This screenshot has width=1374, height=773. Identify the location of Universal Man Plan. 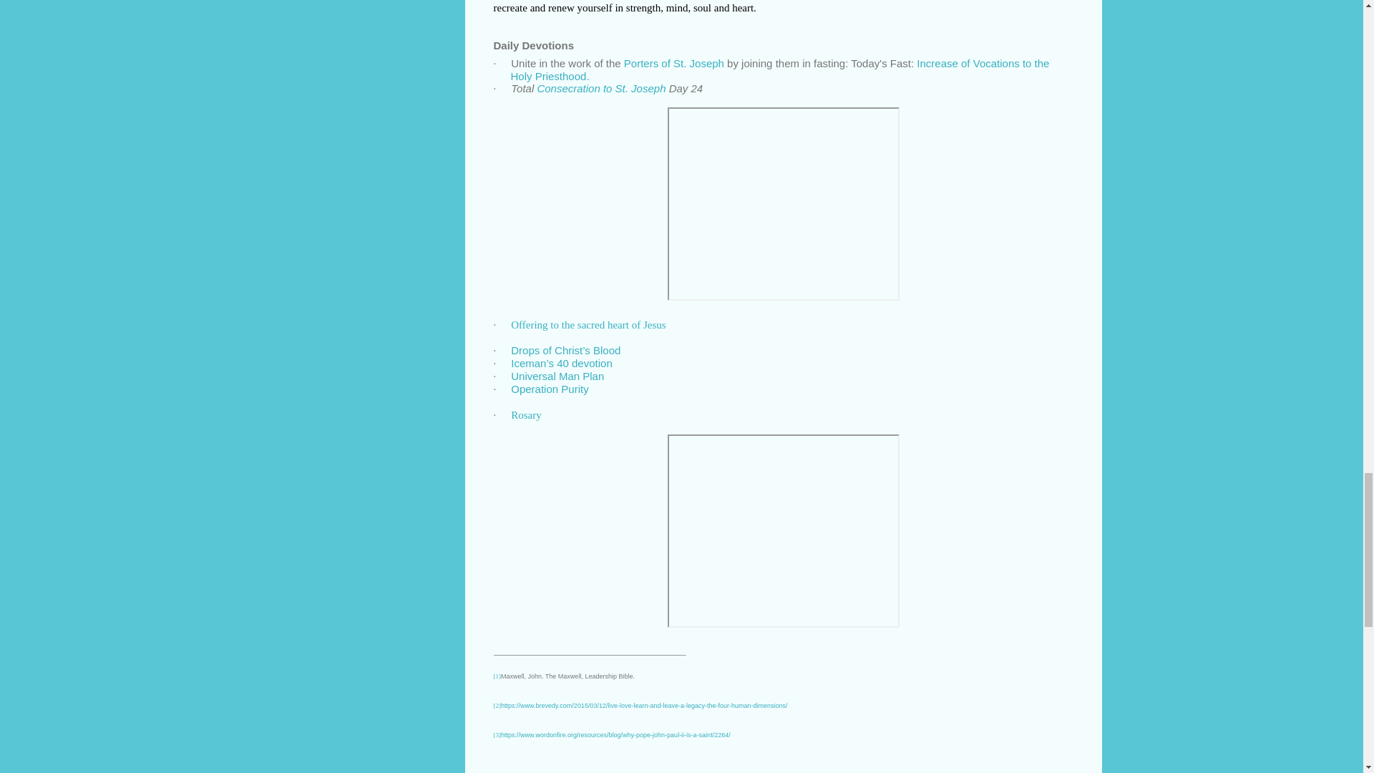
(557, 375).